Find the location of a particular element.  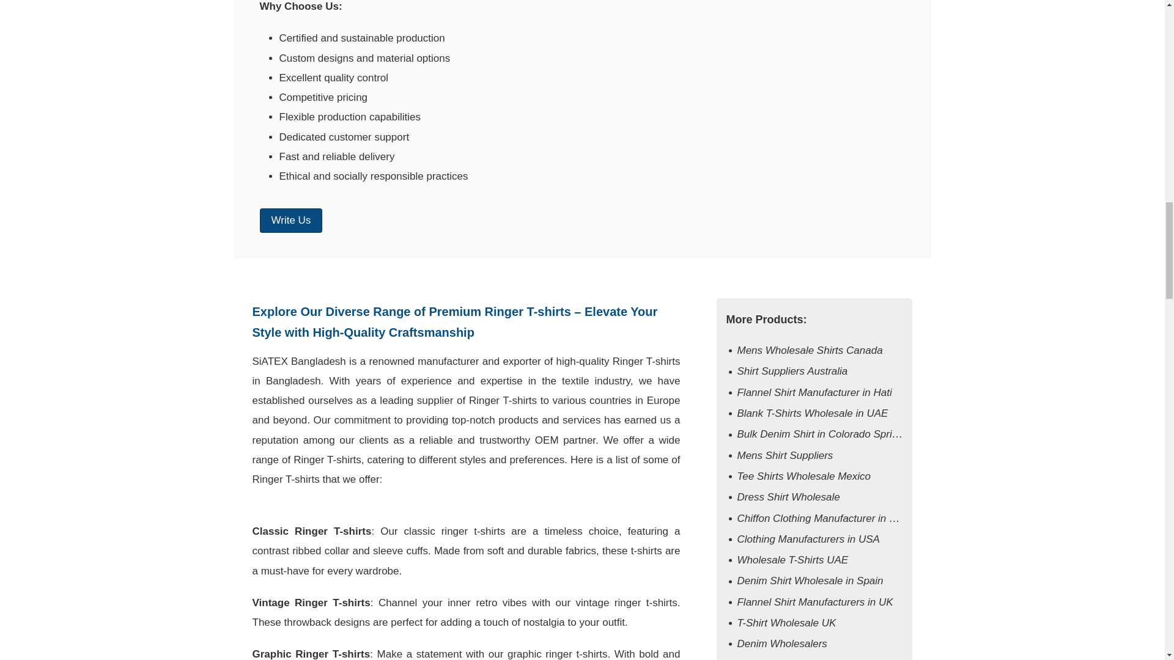

Denim Wholesalers is located at coordinates (781, 643).